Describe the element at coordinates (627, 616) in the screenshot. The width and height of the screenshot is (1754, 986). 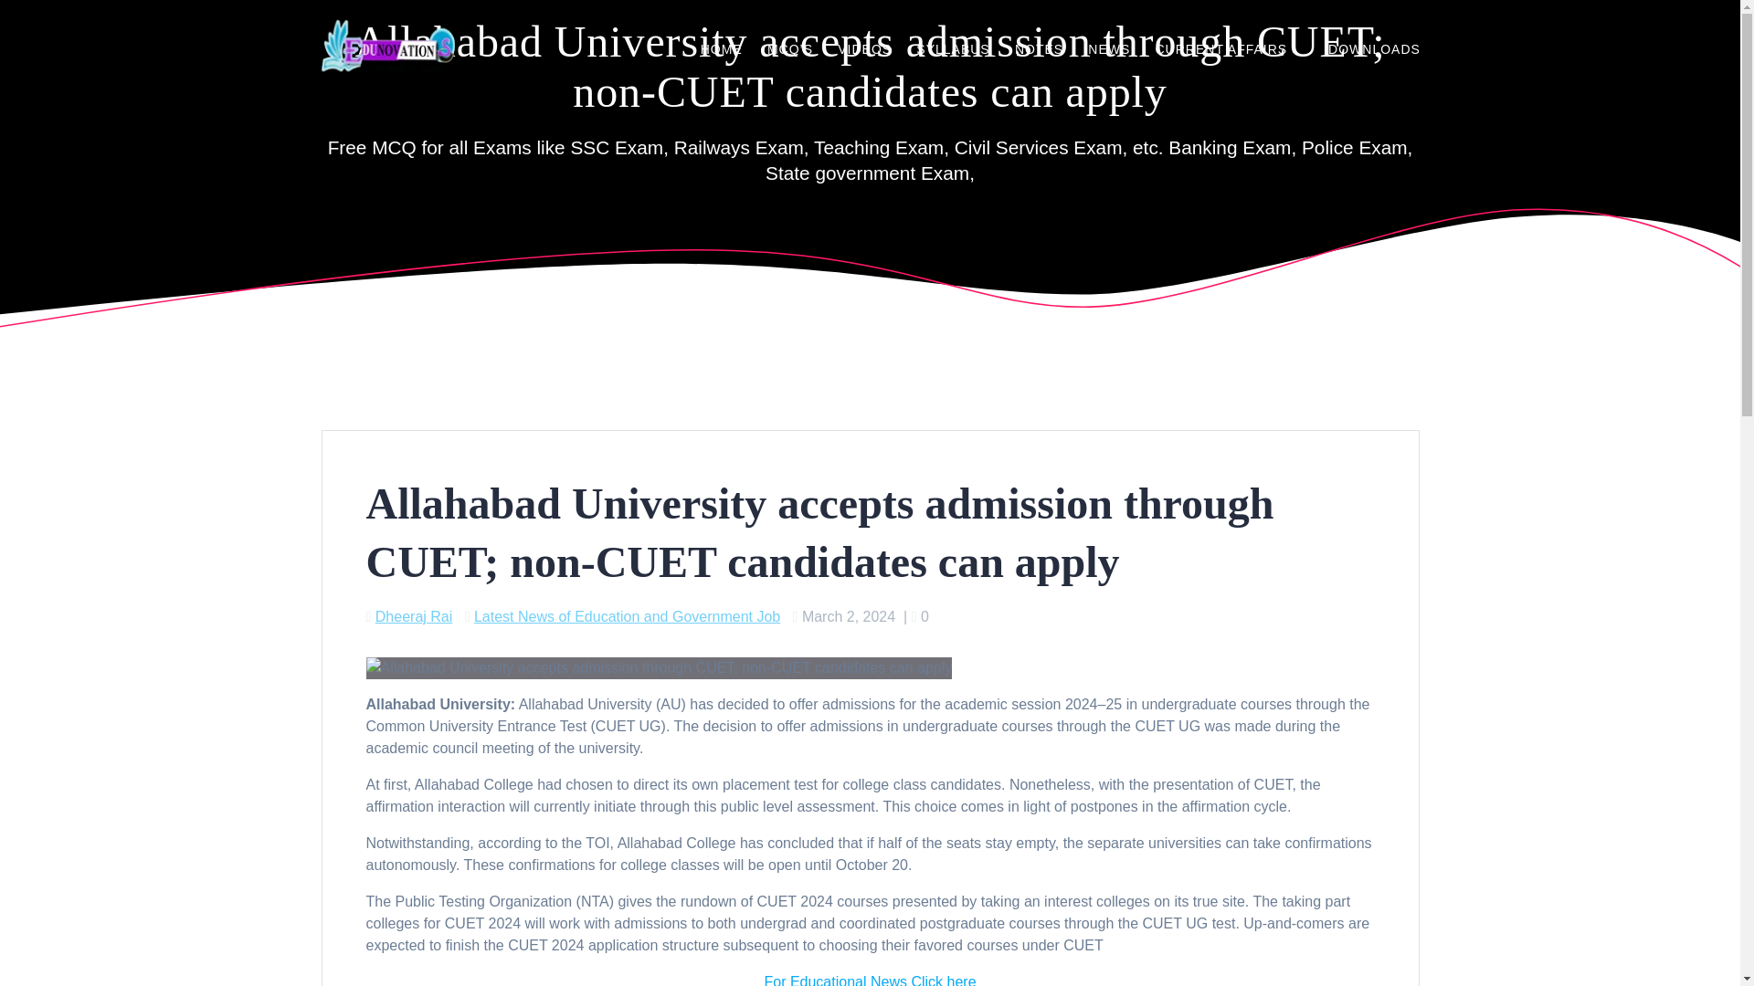
I see `Latest News of Education and Government Job` at that location.